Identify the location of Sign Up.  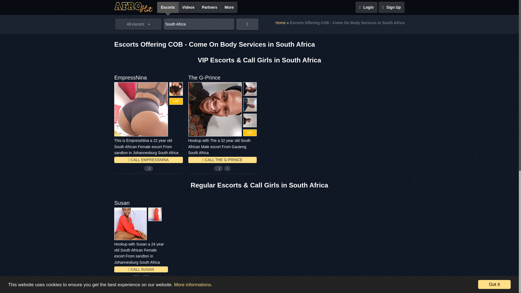
(392, 7).